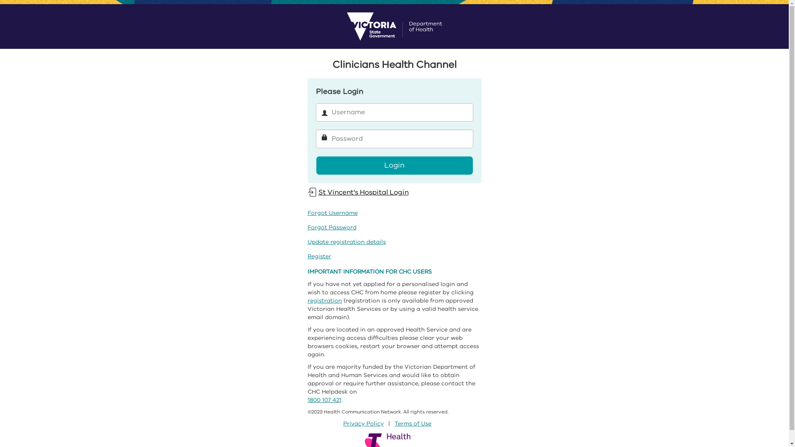  Describe the element at coordinates (413, 424) in the screenshot. I see `Terms of Use` at that location.